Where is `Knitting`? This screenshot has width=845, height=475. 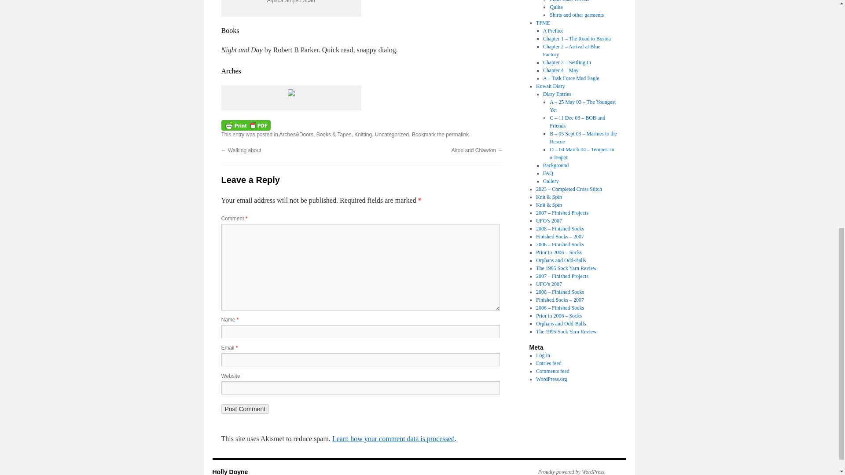
Knitting is located at coordinates (363, 135).